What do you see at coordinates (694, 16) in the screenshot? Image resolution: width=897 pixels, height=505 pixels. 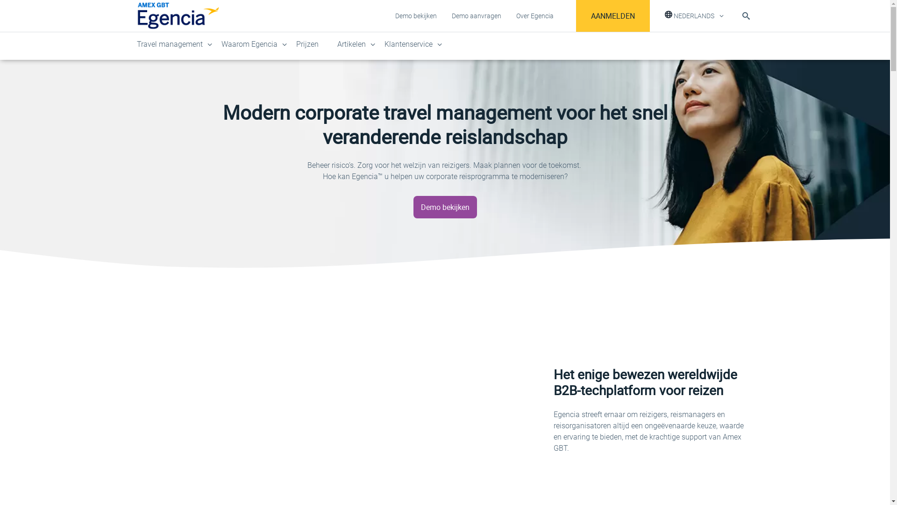 I see `NEDERLANDS` at bounding box center [694, 16].